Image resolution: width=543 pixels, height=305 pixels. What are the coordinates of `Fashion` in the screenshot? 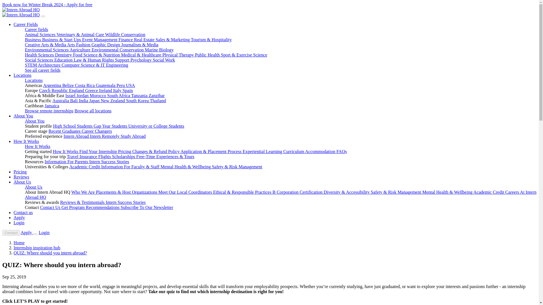 It's located at (84, 45).